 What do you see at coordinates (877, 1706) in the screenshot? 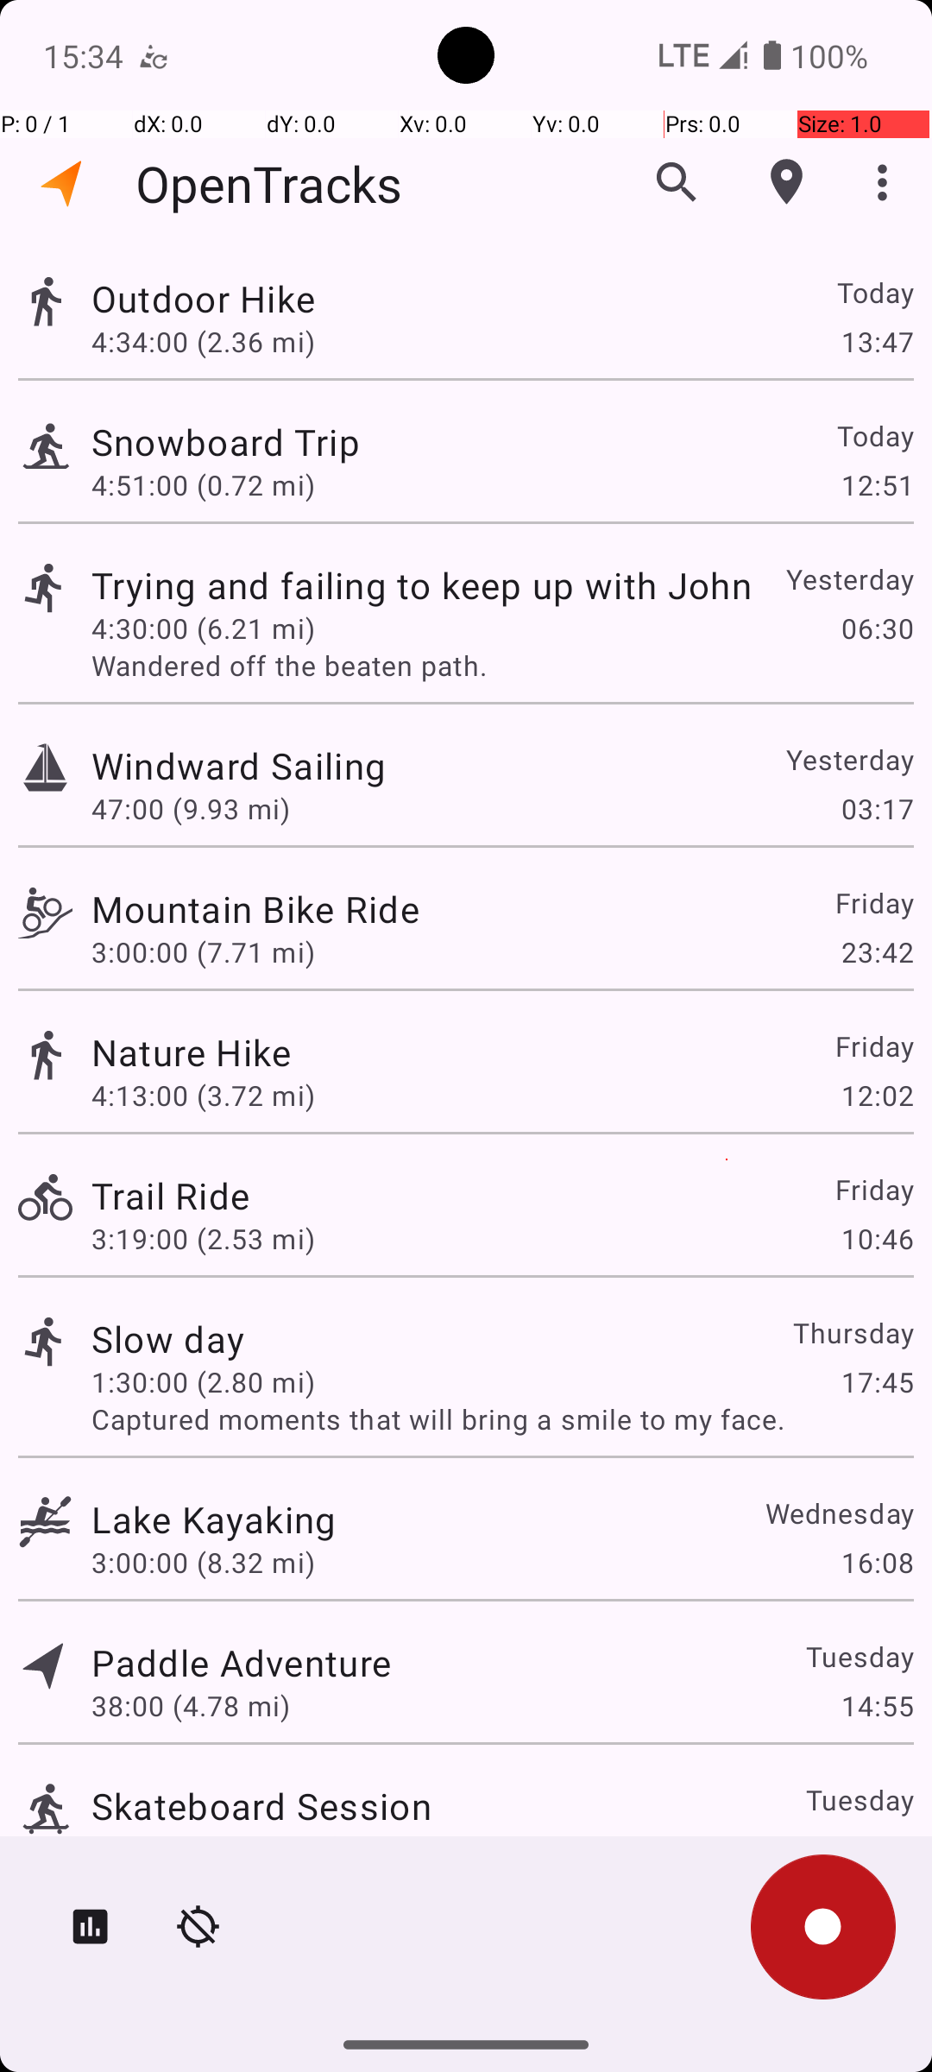
I see `14:55` at bounding box center [877, 1706].